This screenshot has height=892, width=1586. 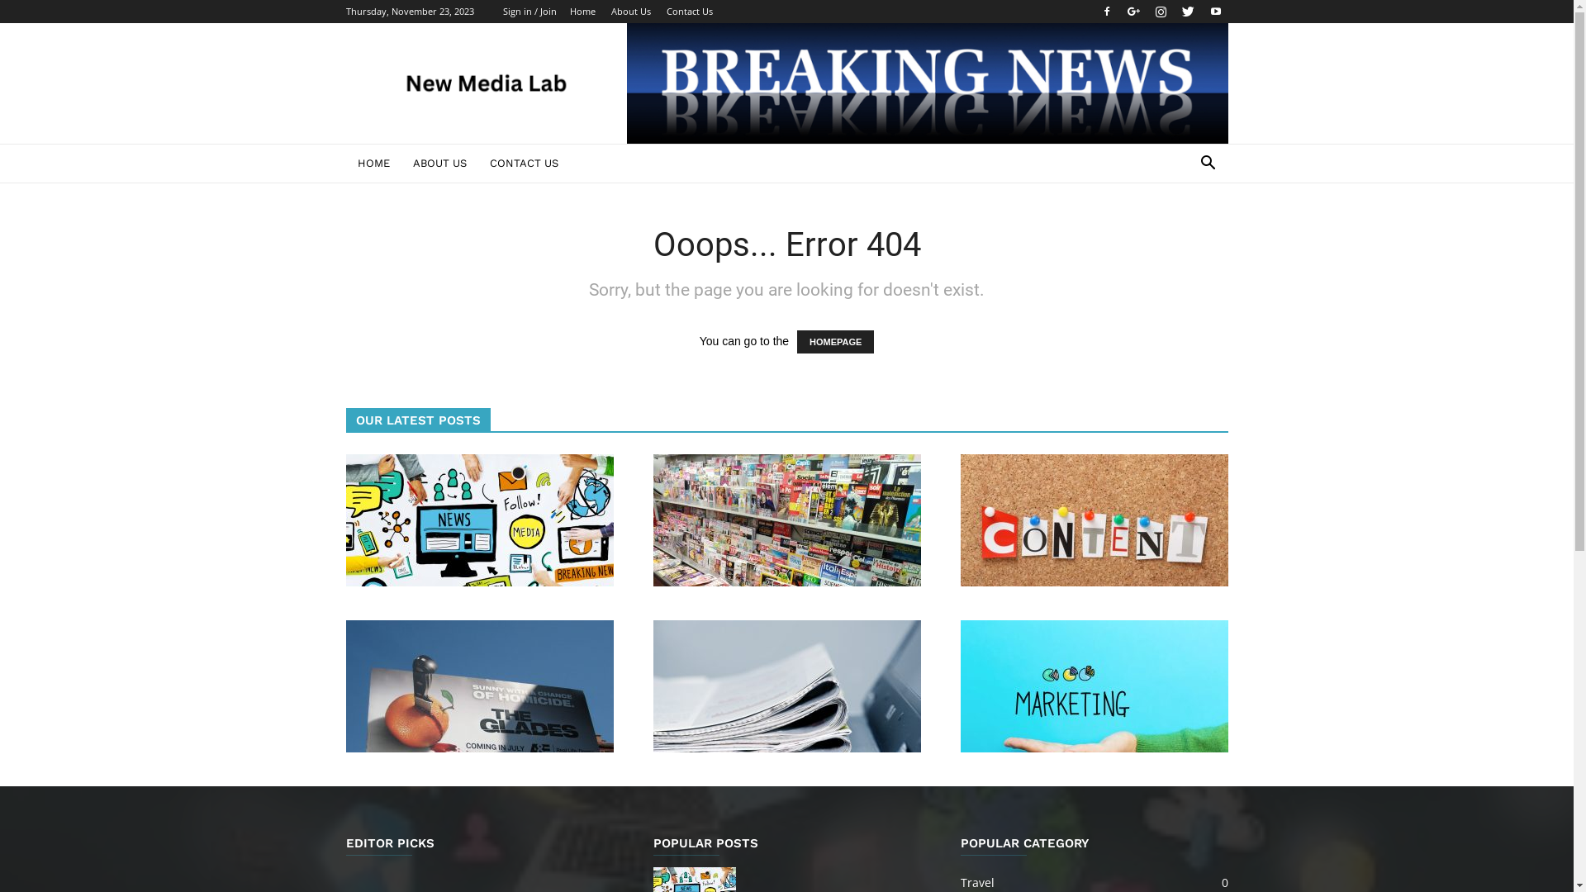 I want to click on Google+, so click(x=1134, y=12).